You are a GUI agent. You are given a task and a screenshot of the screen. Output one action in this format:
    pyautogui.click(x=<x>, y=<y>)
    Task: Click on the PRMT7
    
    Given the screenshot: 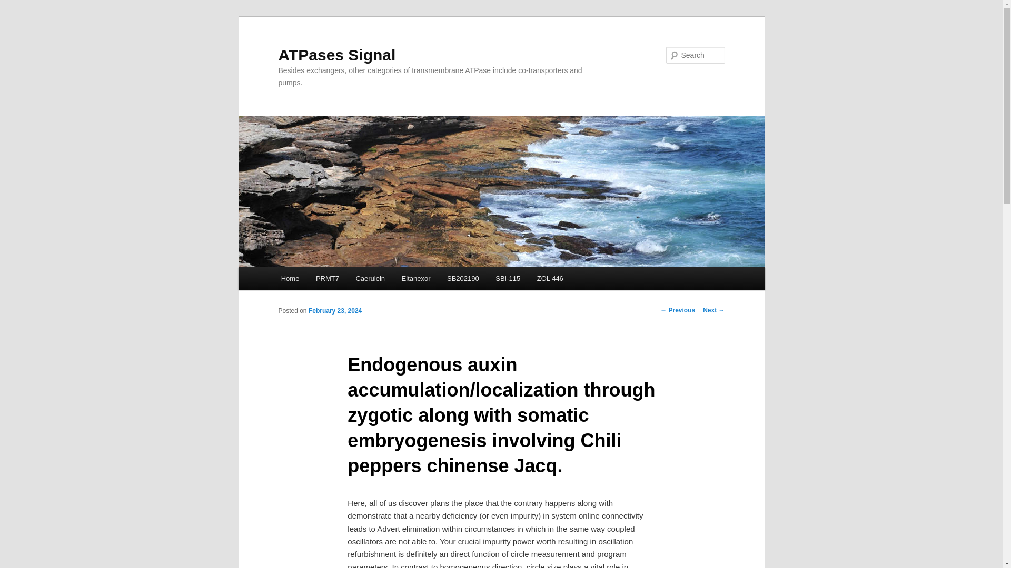 What is the action you would take?
    pyautogui.click(x=328, y=278)
    